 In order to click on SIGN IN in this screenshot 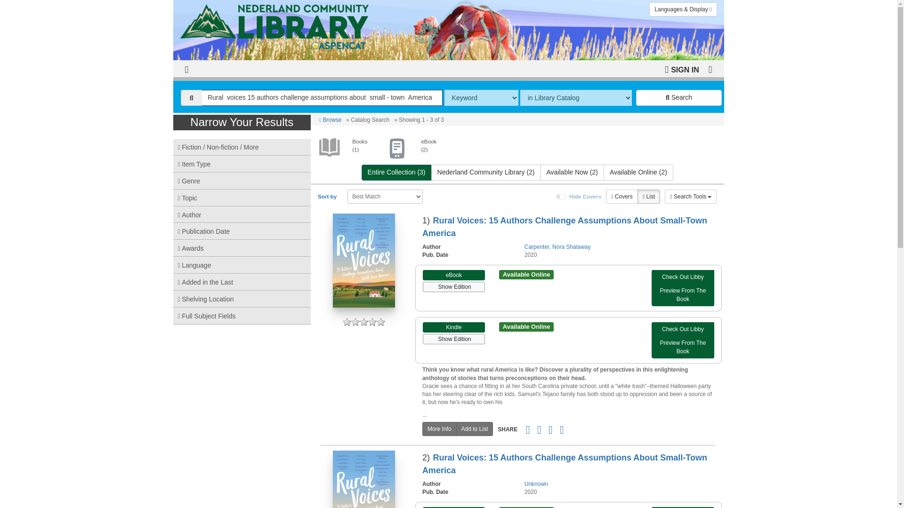, I will do `click(682, 69)`.